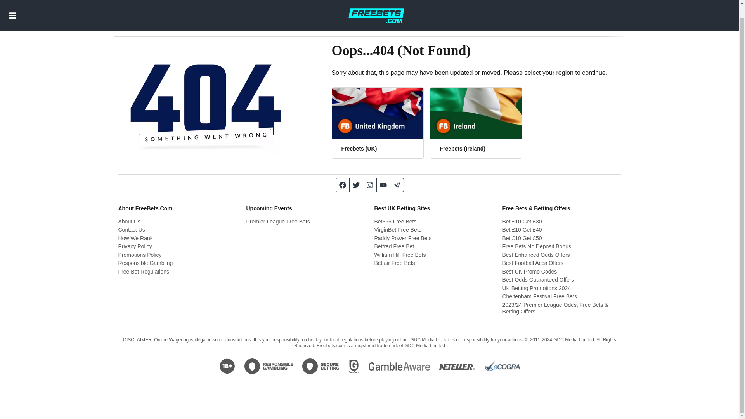 The width and height of the screenshot is (745, 419). What do you see at coordinates (356, 185) in the screenshot?
I see `Twitter feed` at bounding box center [356, 185].